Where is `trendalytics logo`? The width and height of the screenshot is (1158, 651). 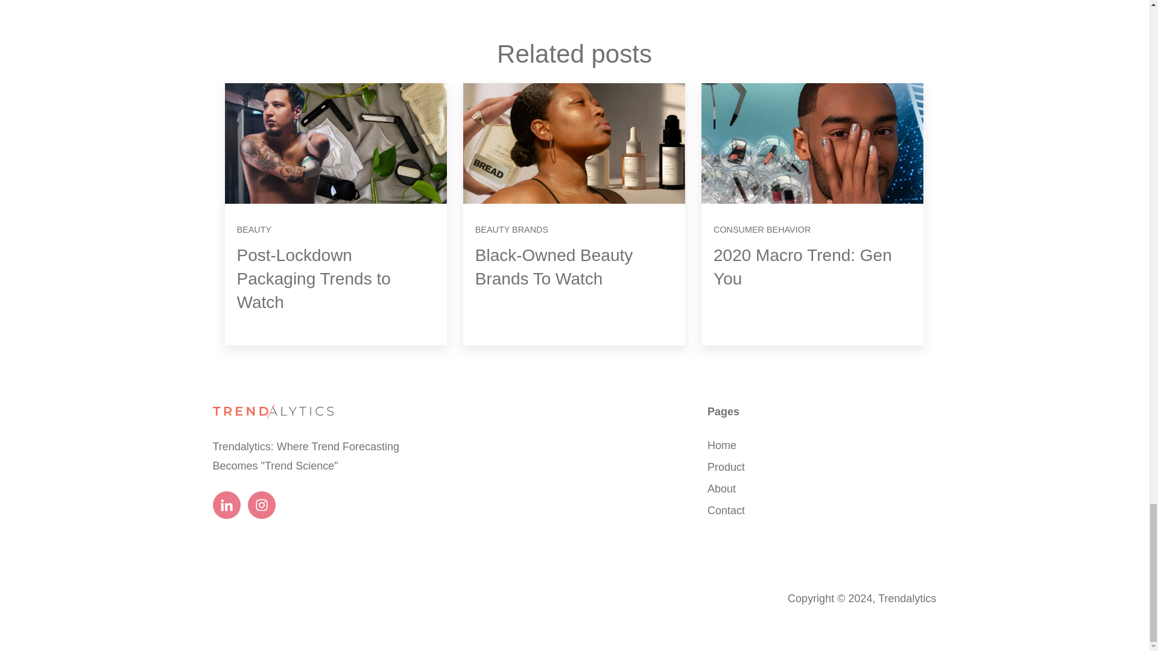
trendalytics logo is located at coordinates (273, 411).